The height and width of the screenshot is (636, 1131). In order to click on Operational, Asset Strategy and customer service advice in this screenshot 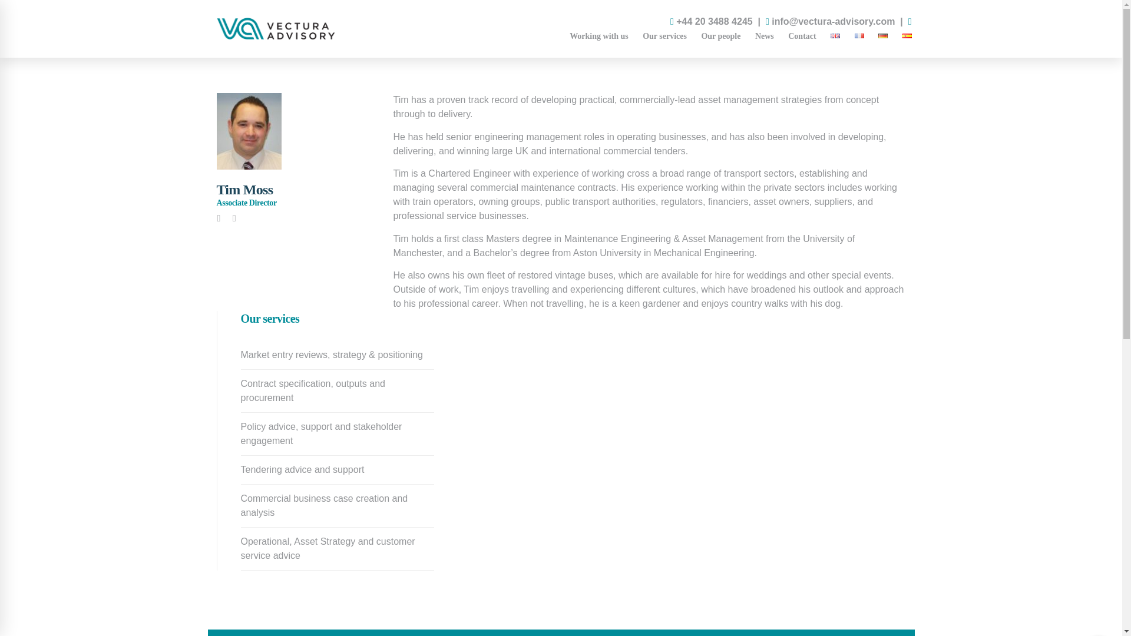, I will do `click(337, 549)`.